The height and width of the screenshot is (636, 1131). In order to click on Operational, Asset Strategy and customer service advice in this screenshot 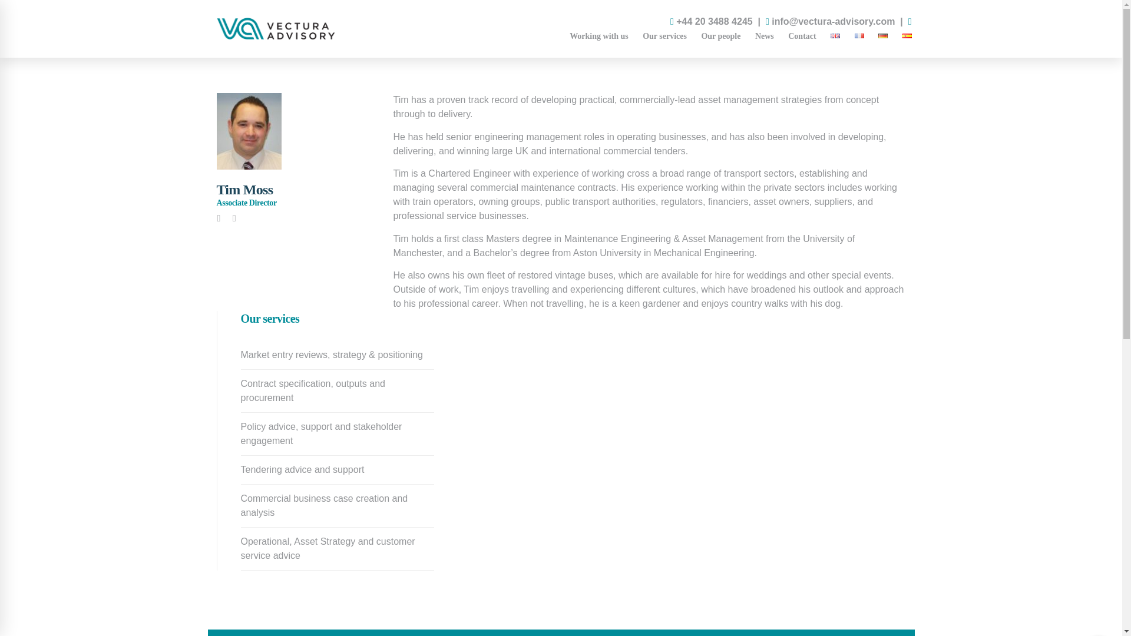, I will do `click(337, 549)`.